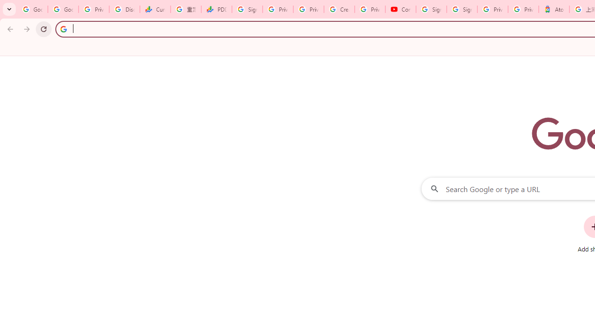  Describe the element at coordinates (431, 9) in the screenshot. I see `Sign in - Google Accounts` at that location.